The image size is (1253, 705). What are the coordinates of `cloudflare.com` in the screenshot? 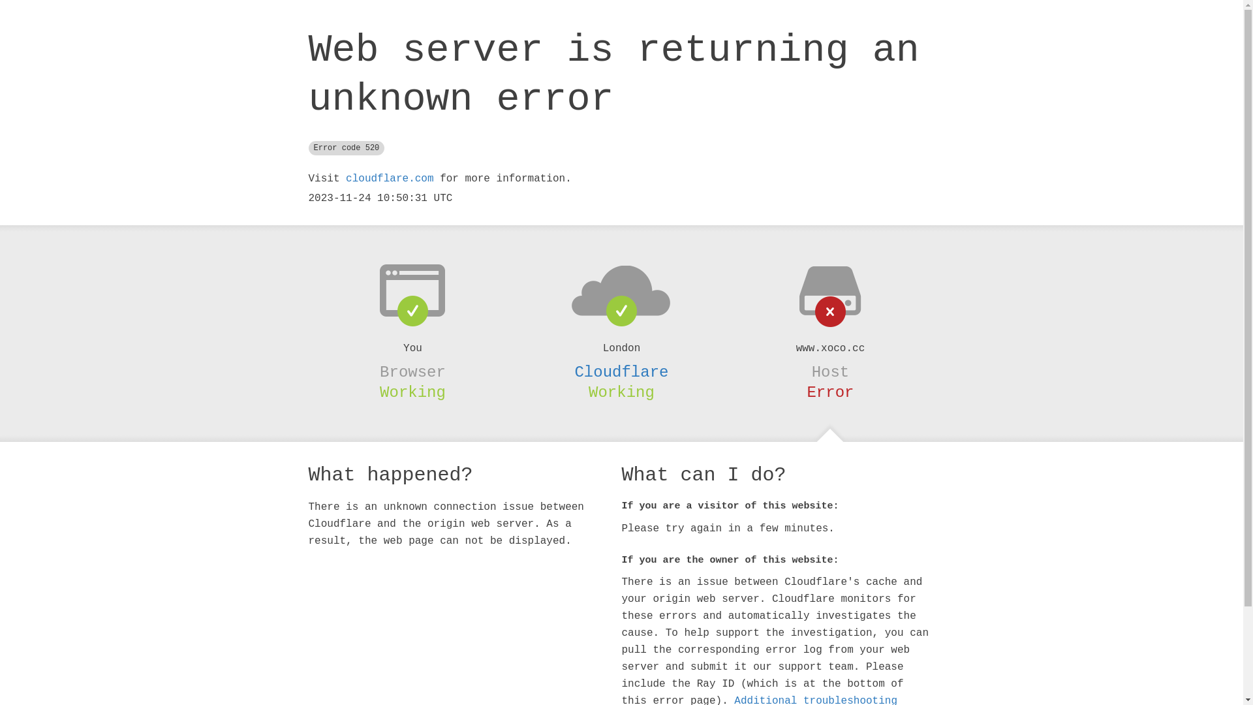 It's located at (390, 179).